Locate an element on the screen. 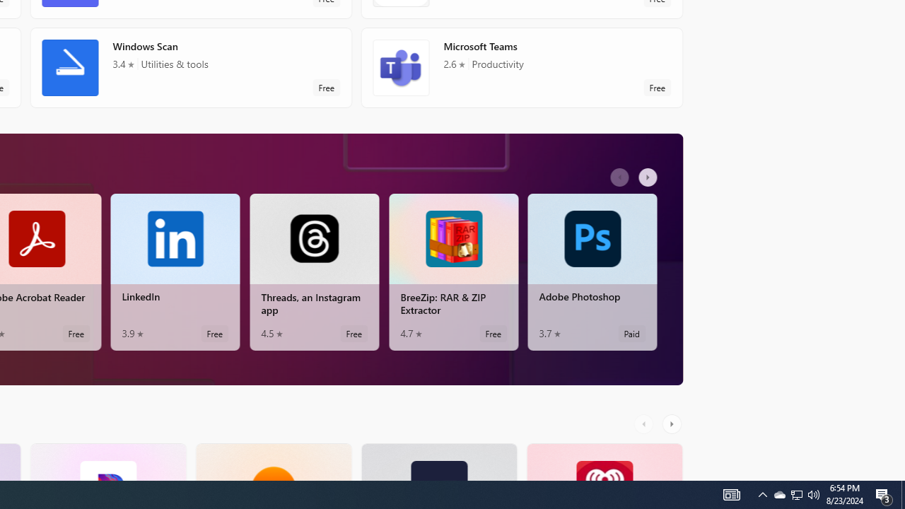 Image resolution: width=905 pixels, height=509 pixels. Vertical Small Increase is located at coordinates (899, 475).